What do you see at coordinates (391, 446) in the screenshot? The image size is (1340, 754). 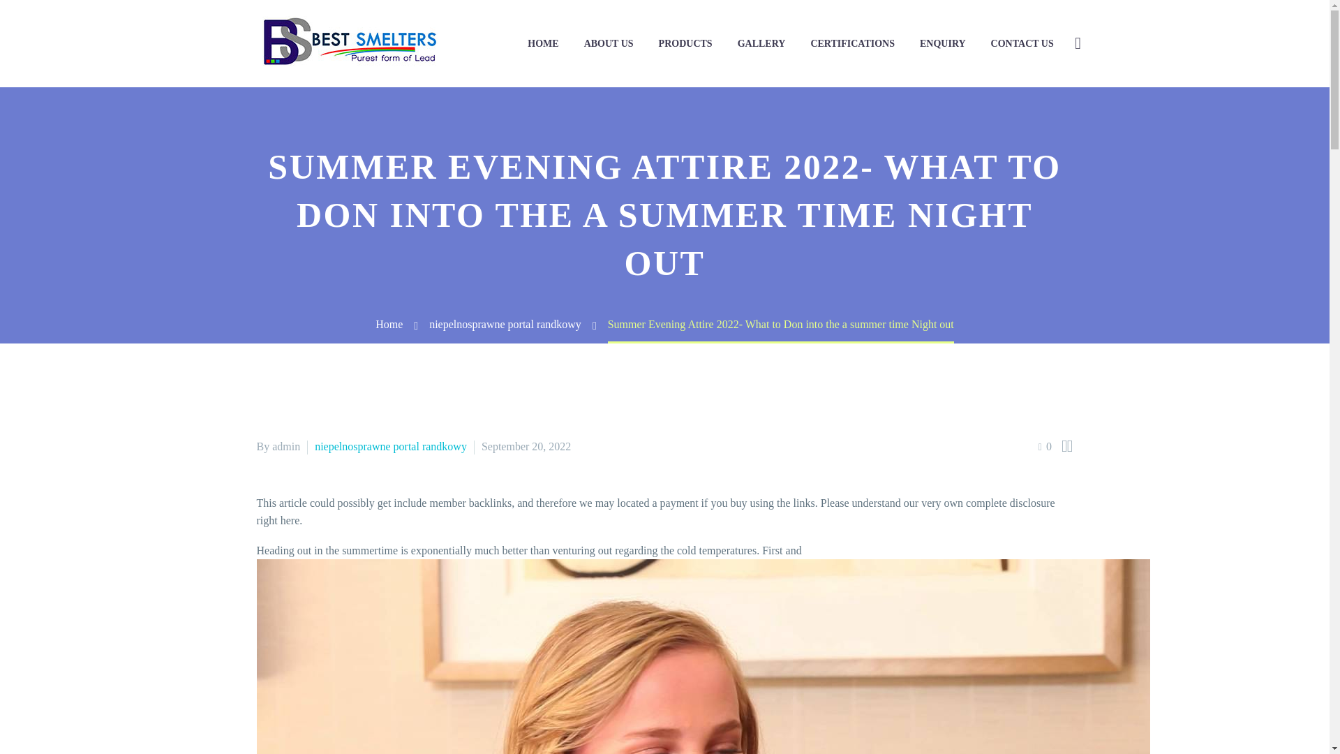 I see `niepelnosprawne portal randkowy` at bounding box center [391, 446].